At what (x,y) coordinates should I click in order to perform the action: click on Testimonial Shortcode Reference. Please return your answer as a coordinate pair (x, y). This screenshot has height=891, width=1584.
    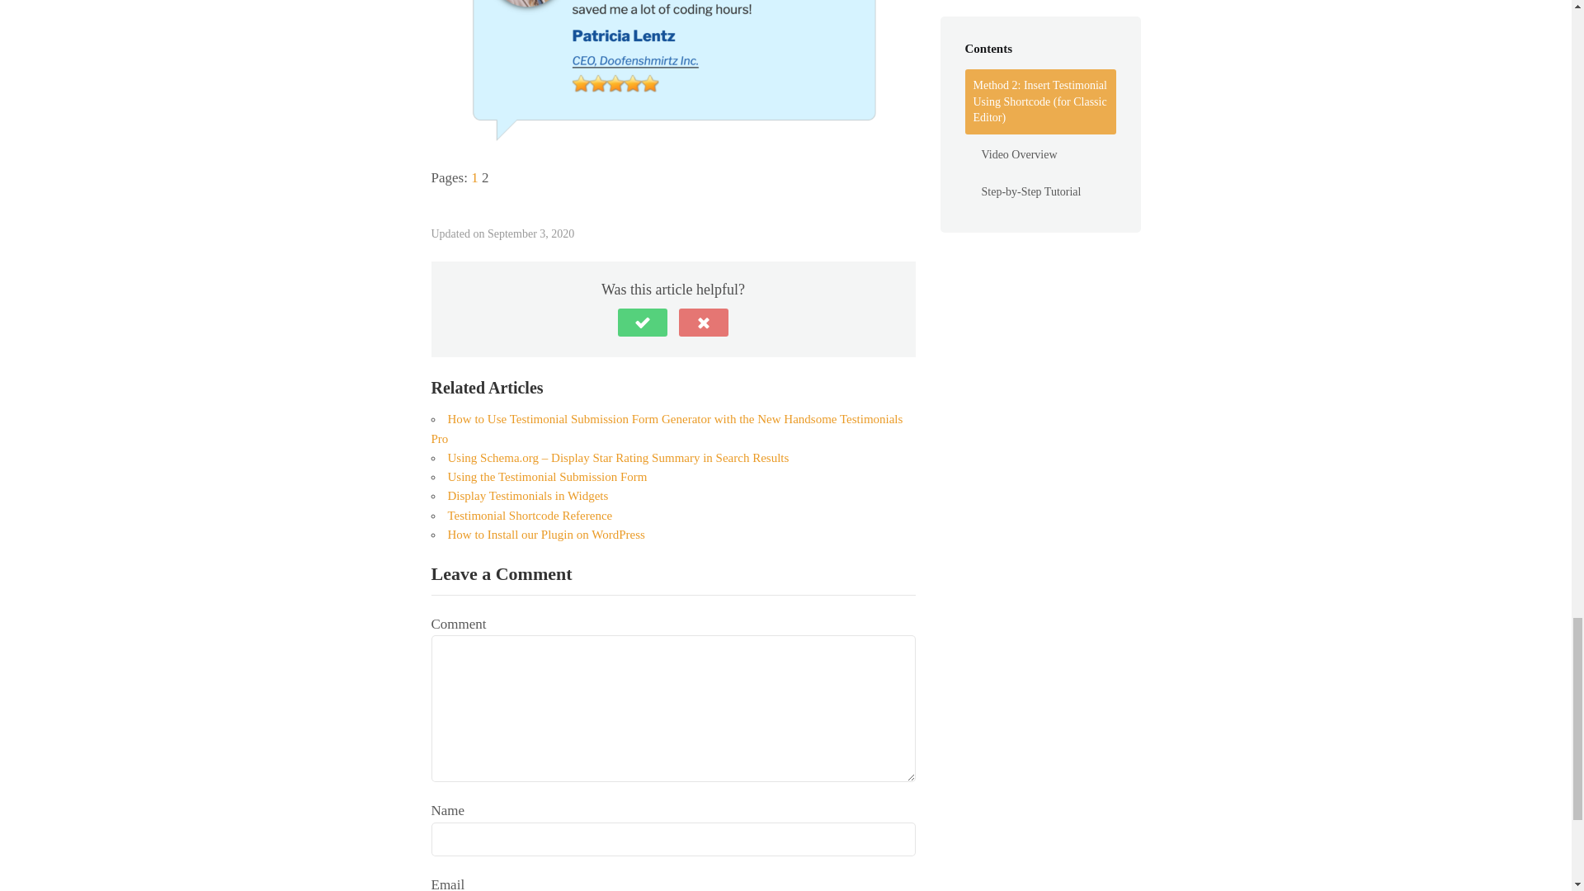
    Looking at the image, I should click on (529, 514).